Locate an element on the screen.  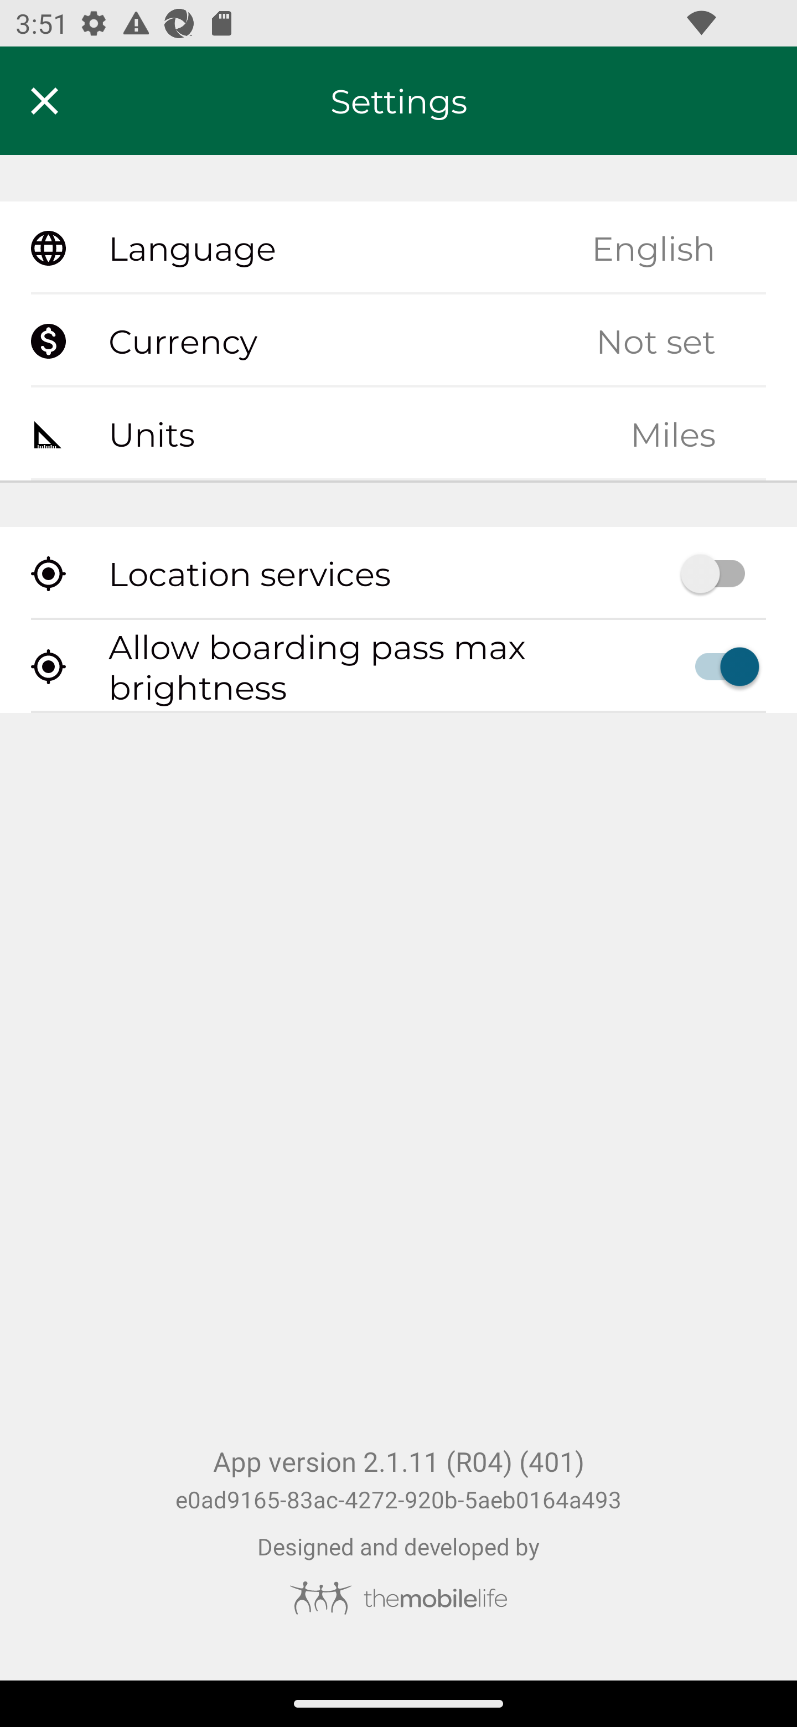
Units Miles is located at coordinates (398, 433).